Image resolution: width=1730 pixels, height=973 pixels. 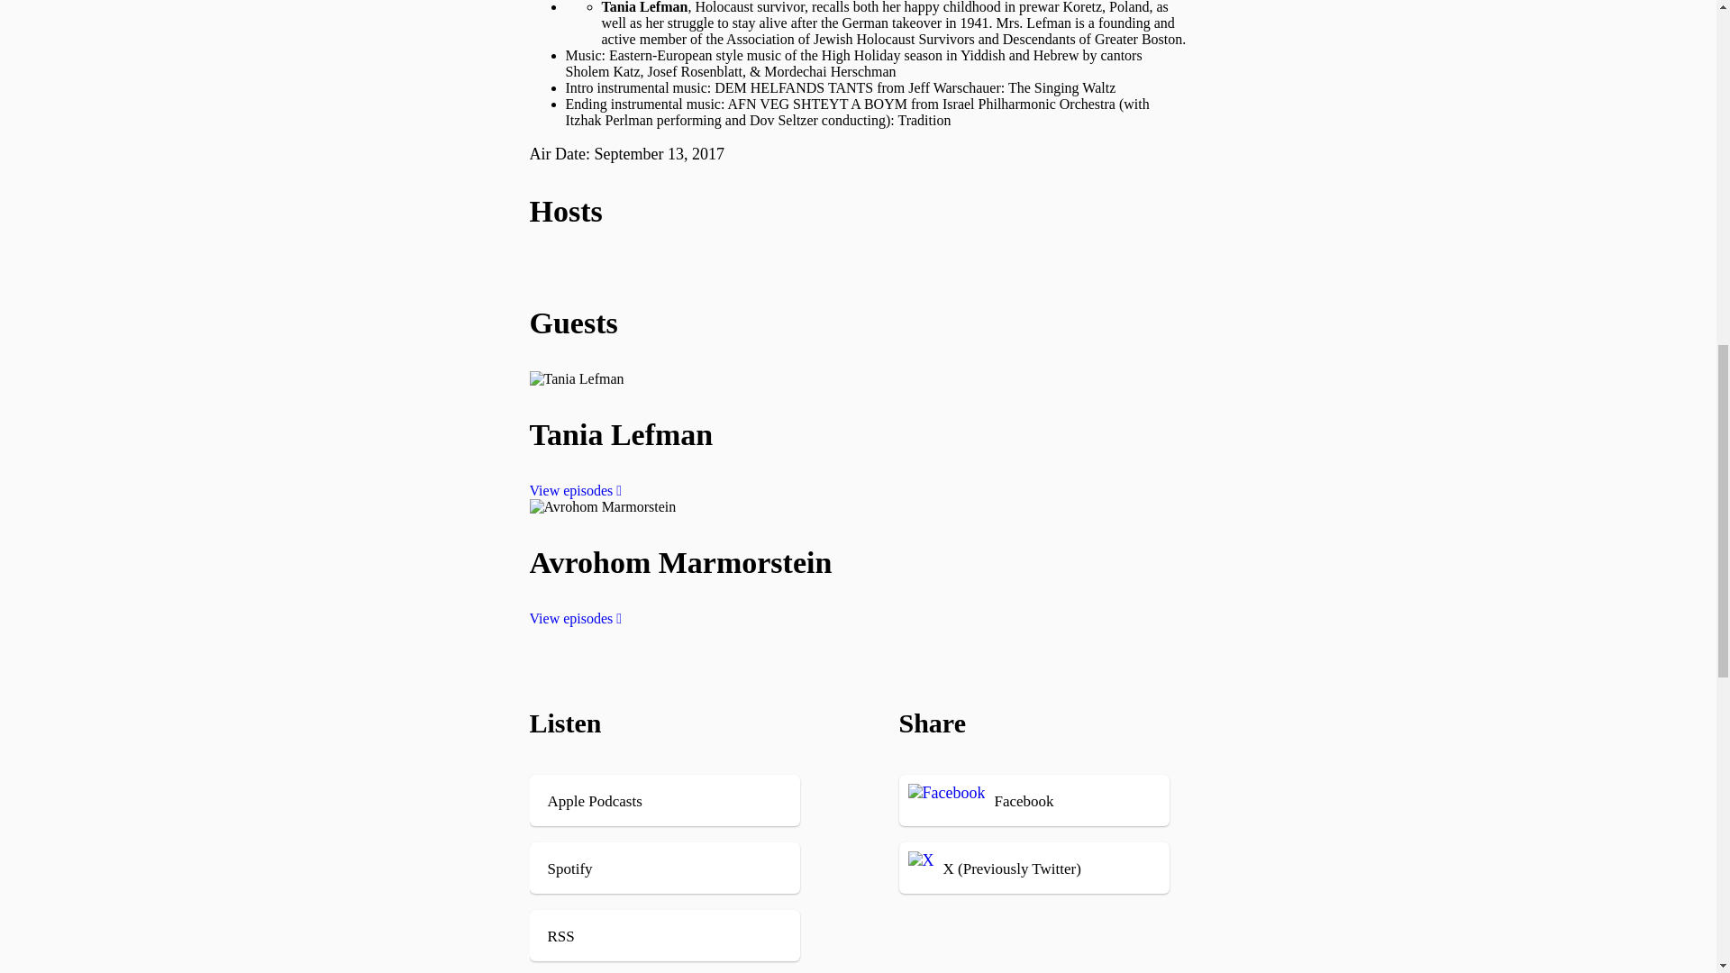 I want to click on View episodes, so click(x=576, y=490).